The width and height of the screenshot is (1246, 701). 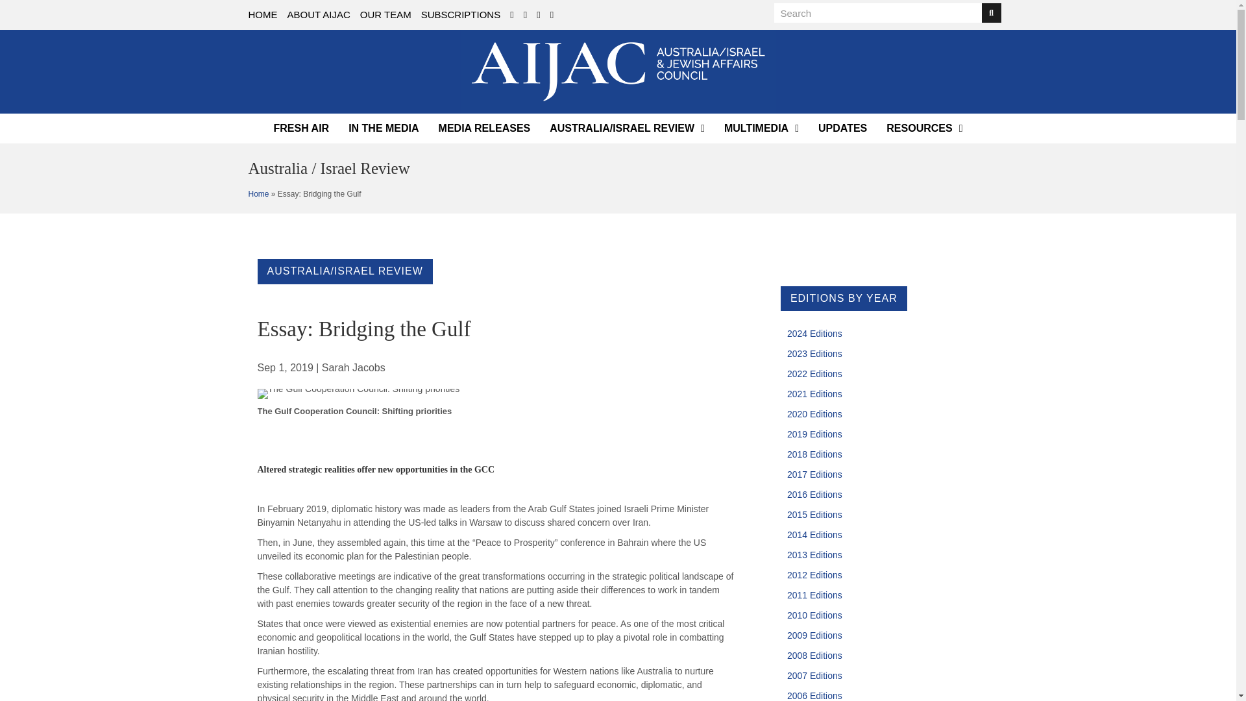 I want to click on Aijac Logo Blue White 3a, so click(x=618, y=71).